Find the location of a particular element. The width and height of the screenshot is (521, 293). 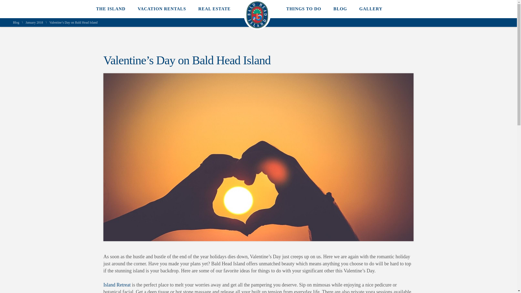

Bald Head Island Limited is located at coordinates (257, 27).